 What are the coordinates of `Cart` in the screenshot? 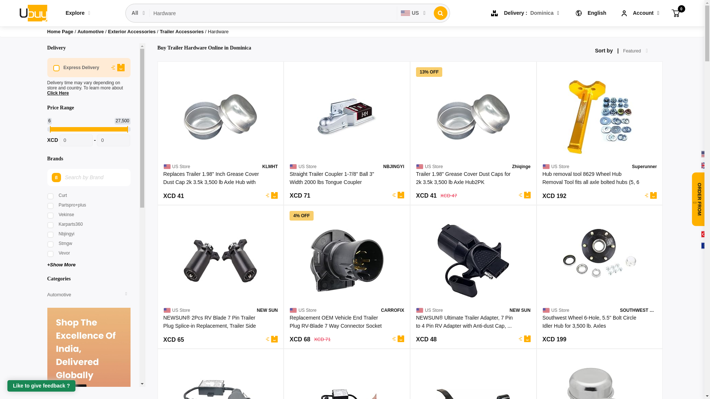 It's located at (675, 13).